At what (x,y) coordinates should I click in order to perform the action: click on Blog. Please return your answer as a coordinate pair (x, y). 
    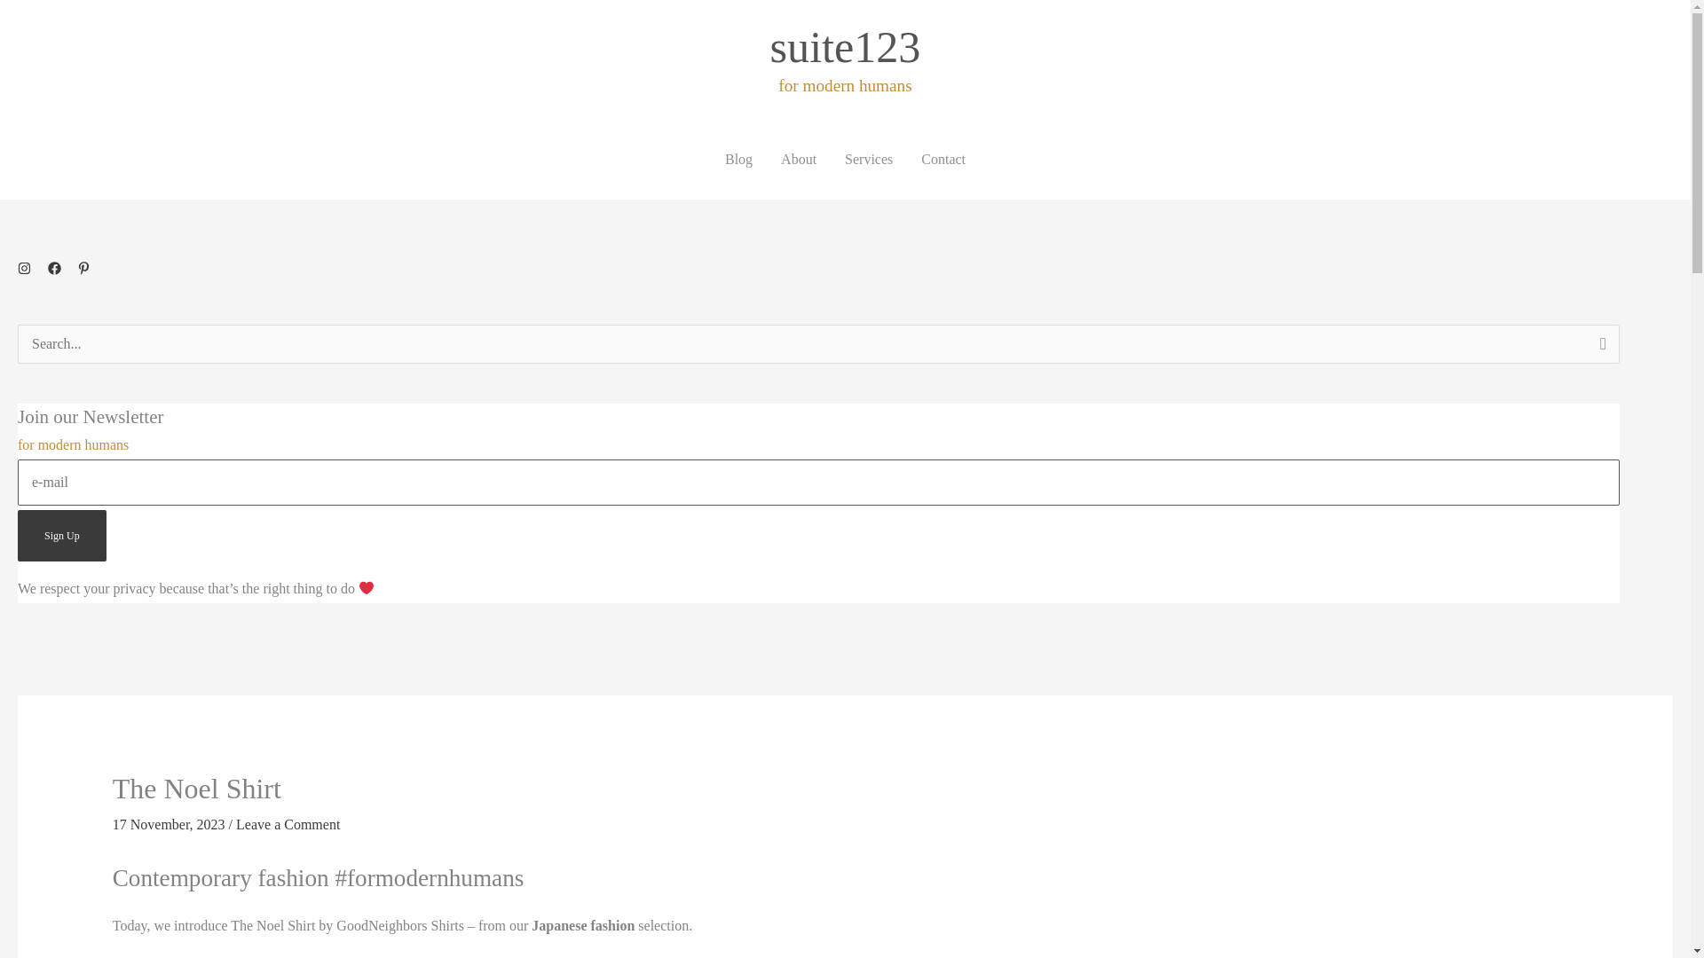
    Looking at the image, I should click on (738, 160).